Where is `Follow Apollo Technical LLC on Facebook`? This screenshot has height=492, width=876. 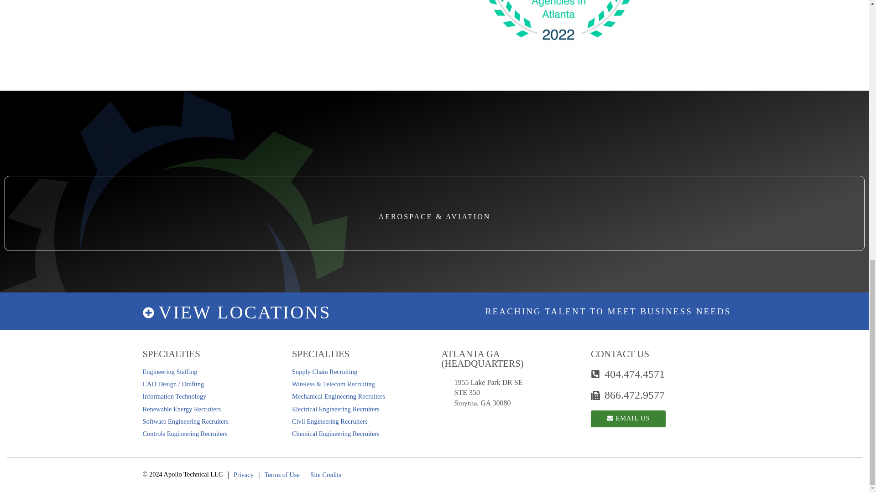
Follow Apollo Technical LLC on Facebook is located at coordinates (547, 472).